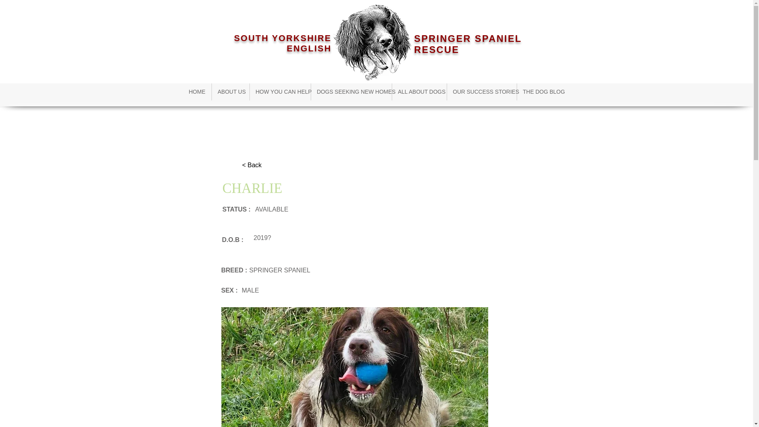 Image resolution: width=759 pixels, height=427 pixels. What do you see at coordinates (481, 92) in the screenshot?
I see `OUR SUCCESS STORIES` at bounding box center [481, 92].